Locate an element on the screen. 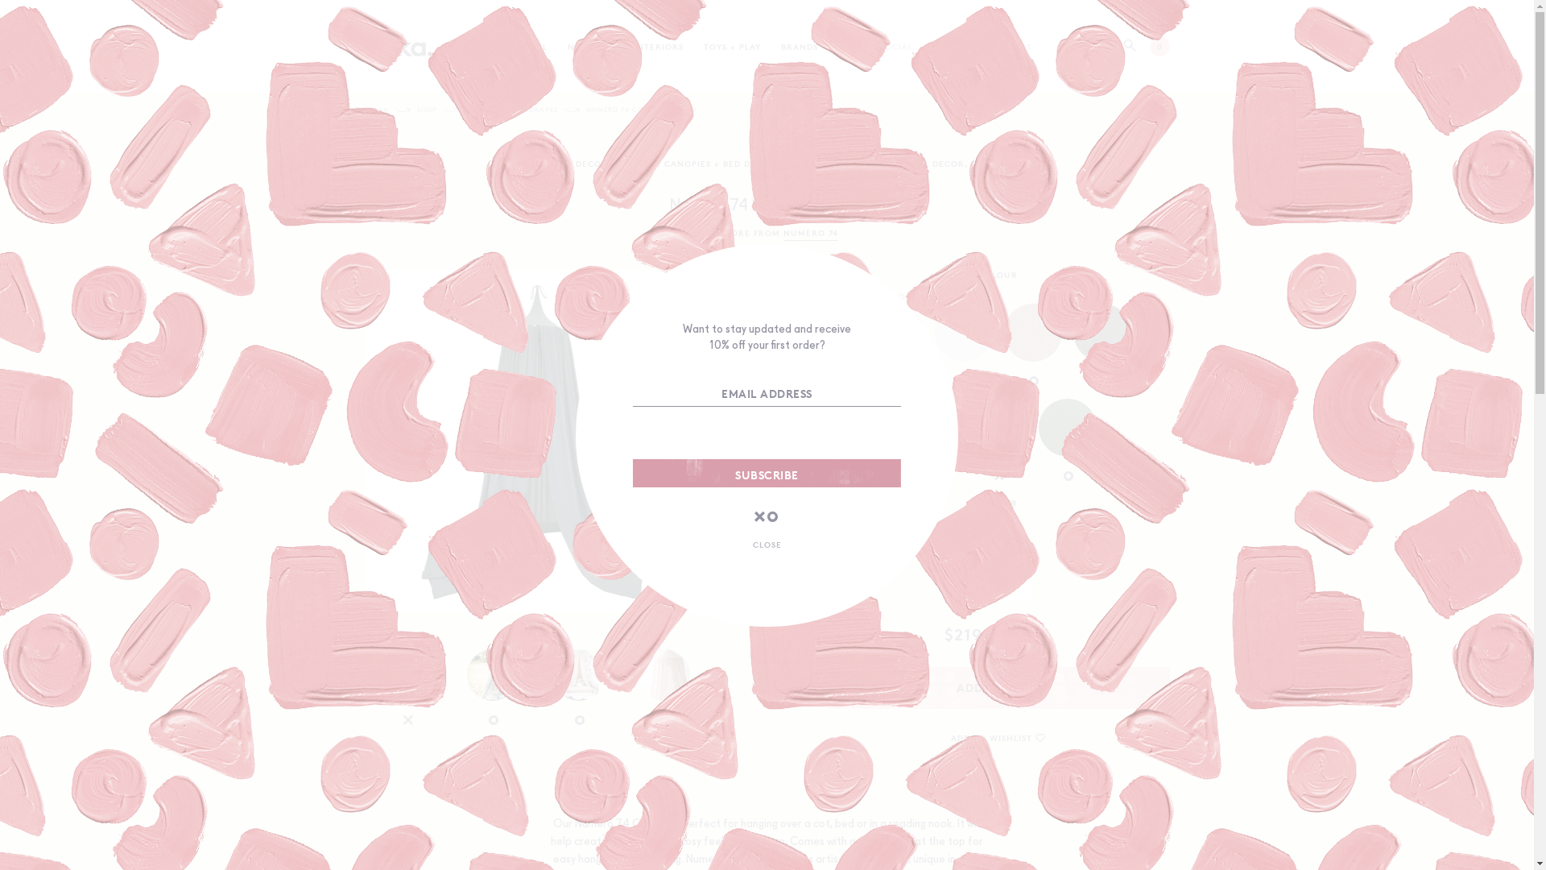 The image size is (1546, 870). BEDDING is located at coordinates (636, 163).